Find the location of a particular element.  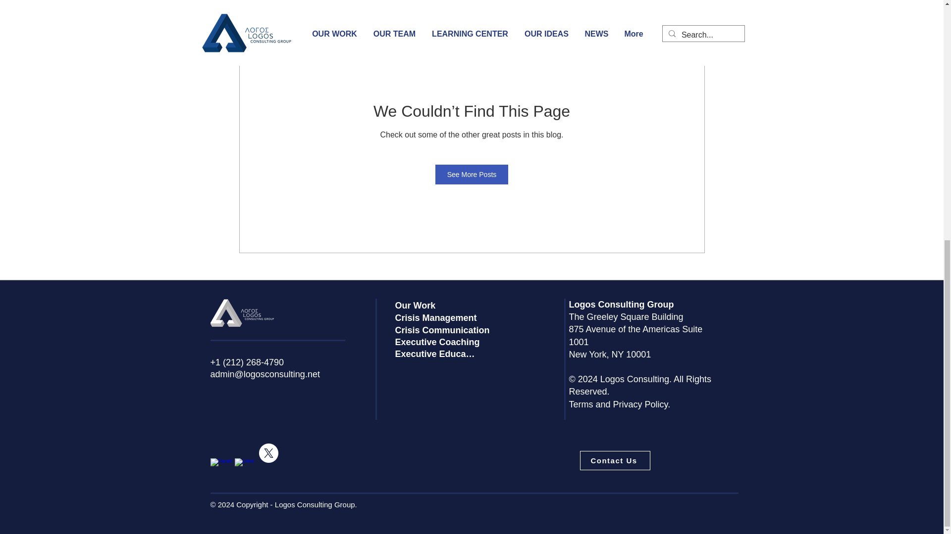

Conferences is located at coordinates (364, 11).